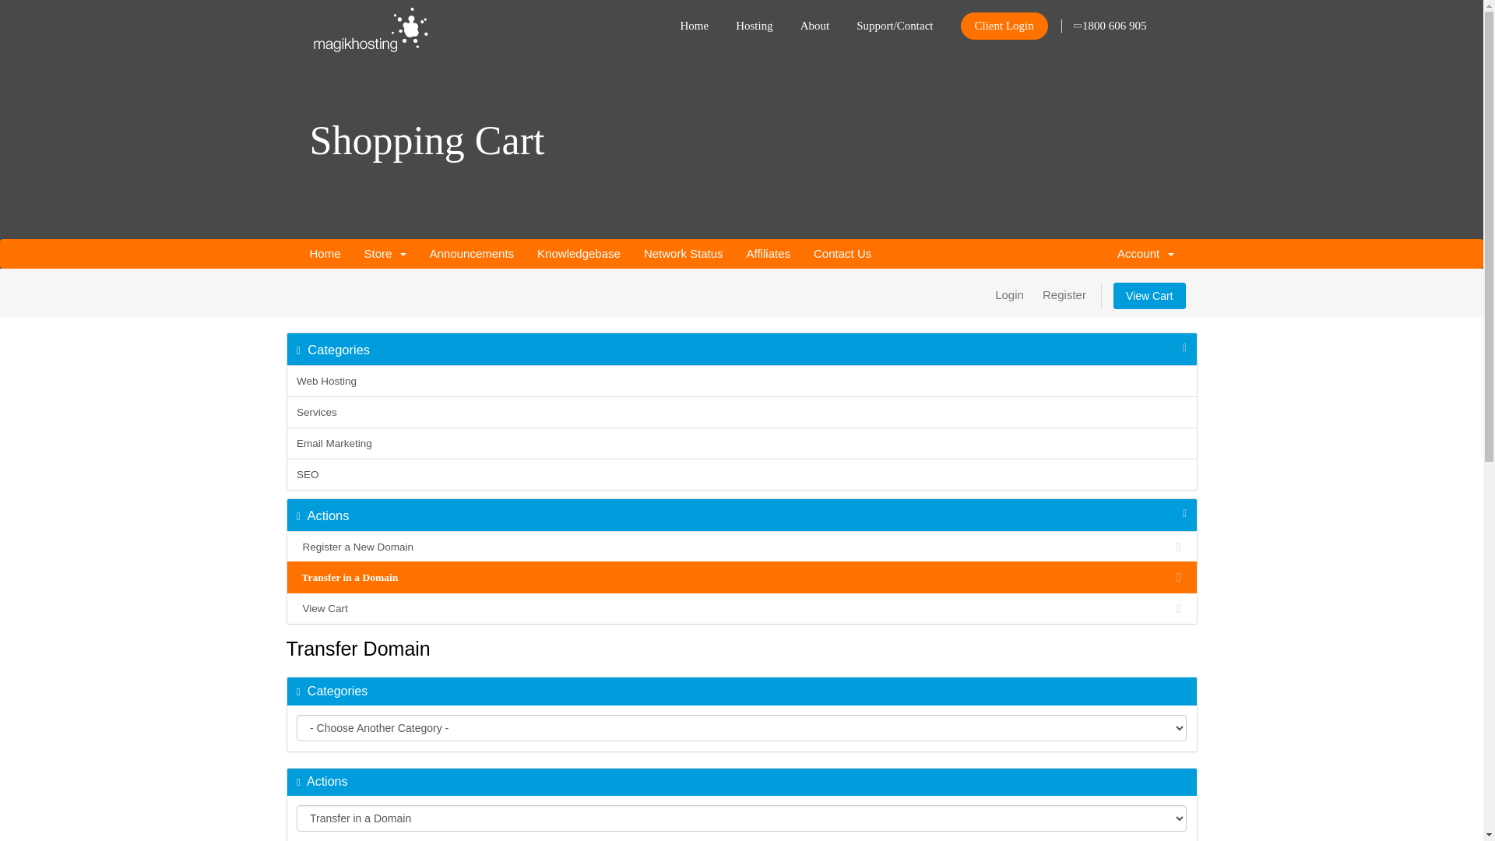 The width and height of the screenshot is (1495, 841). What do you see at coordinates (1111, 22) in the screenshot?
I see `1800 606 905` at bounding box center [1111, 22].